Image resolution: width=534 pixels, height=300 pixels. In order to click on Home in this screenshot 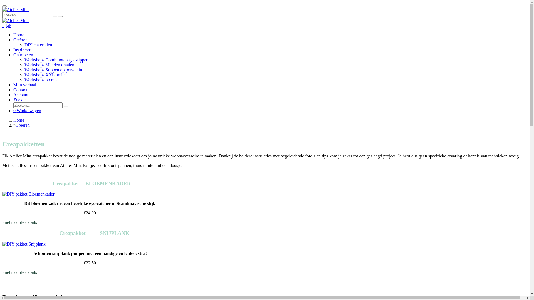, I will do `click(19, 35)`.